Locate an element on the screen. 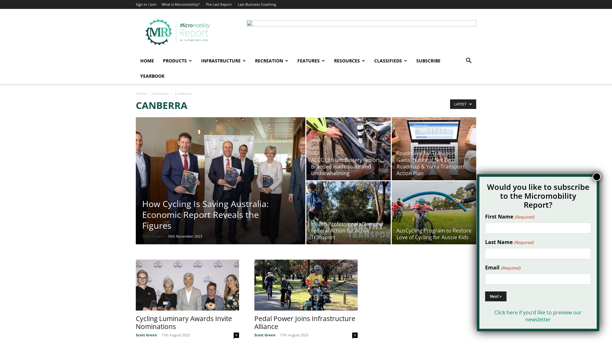 Image resolution: width=612 pixels, height=344 pixels. Home is located at coordinates (139, 94).